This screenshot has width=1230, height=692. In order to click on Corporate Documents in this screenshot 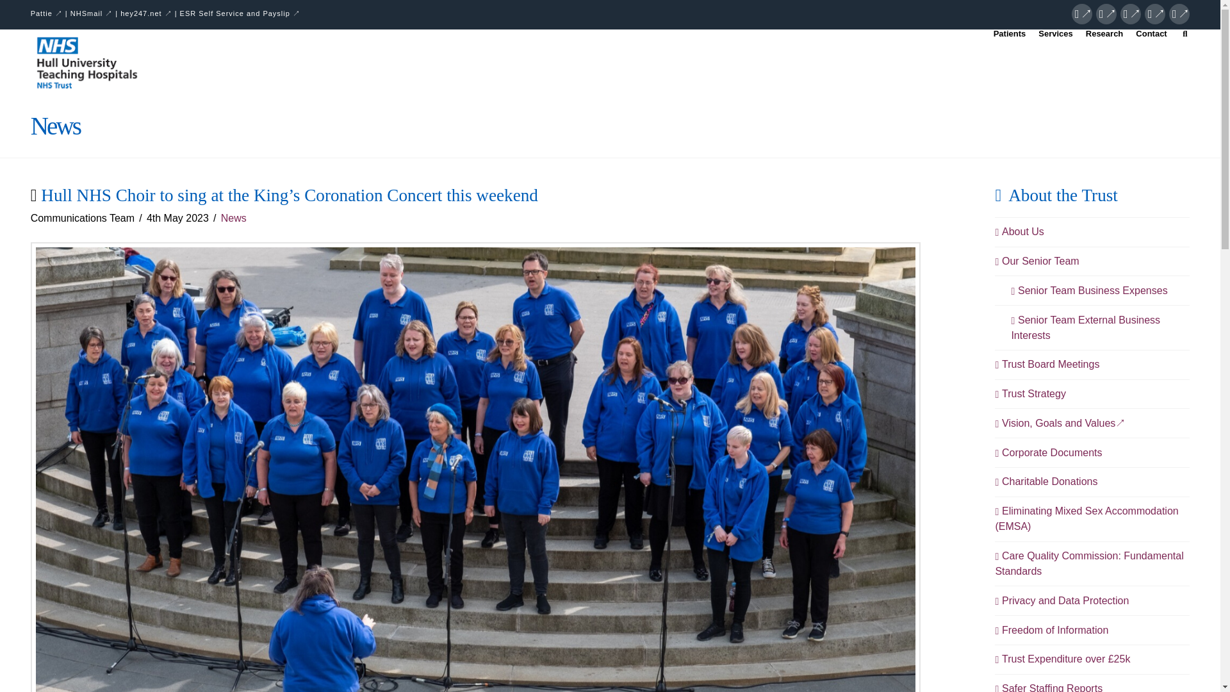, I will do `click(1048, 453)`.